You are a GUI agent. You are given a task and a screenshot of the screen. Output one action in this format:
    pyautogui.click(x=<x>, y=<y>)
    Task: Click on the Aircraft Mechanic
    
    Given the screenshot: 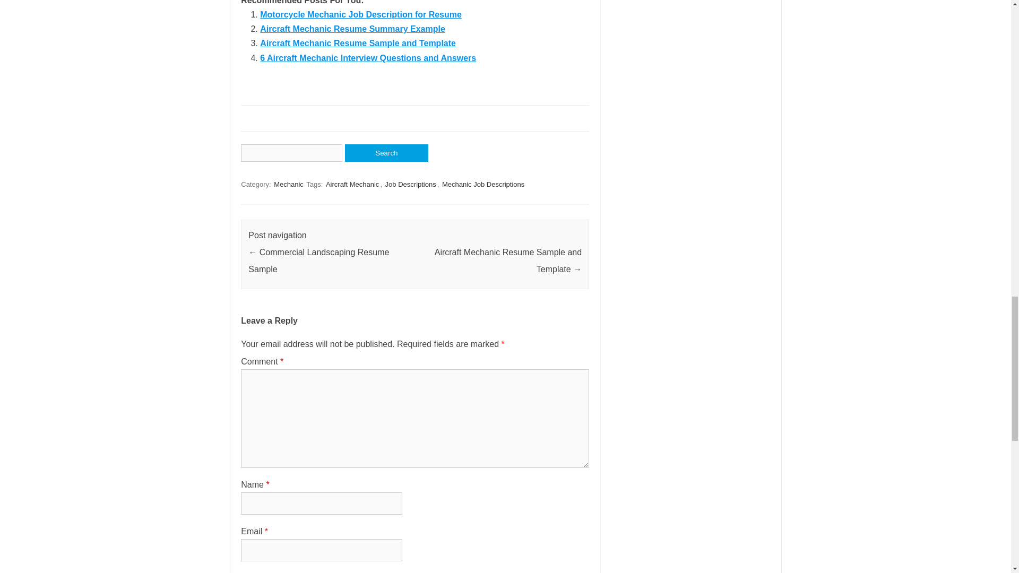 What is the action you would take?
    pyautogui.click(x=352, y=185)
    